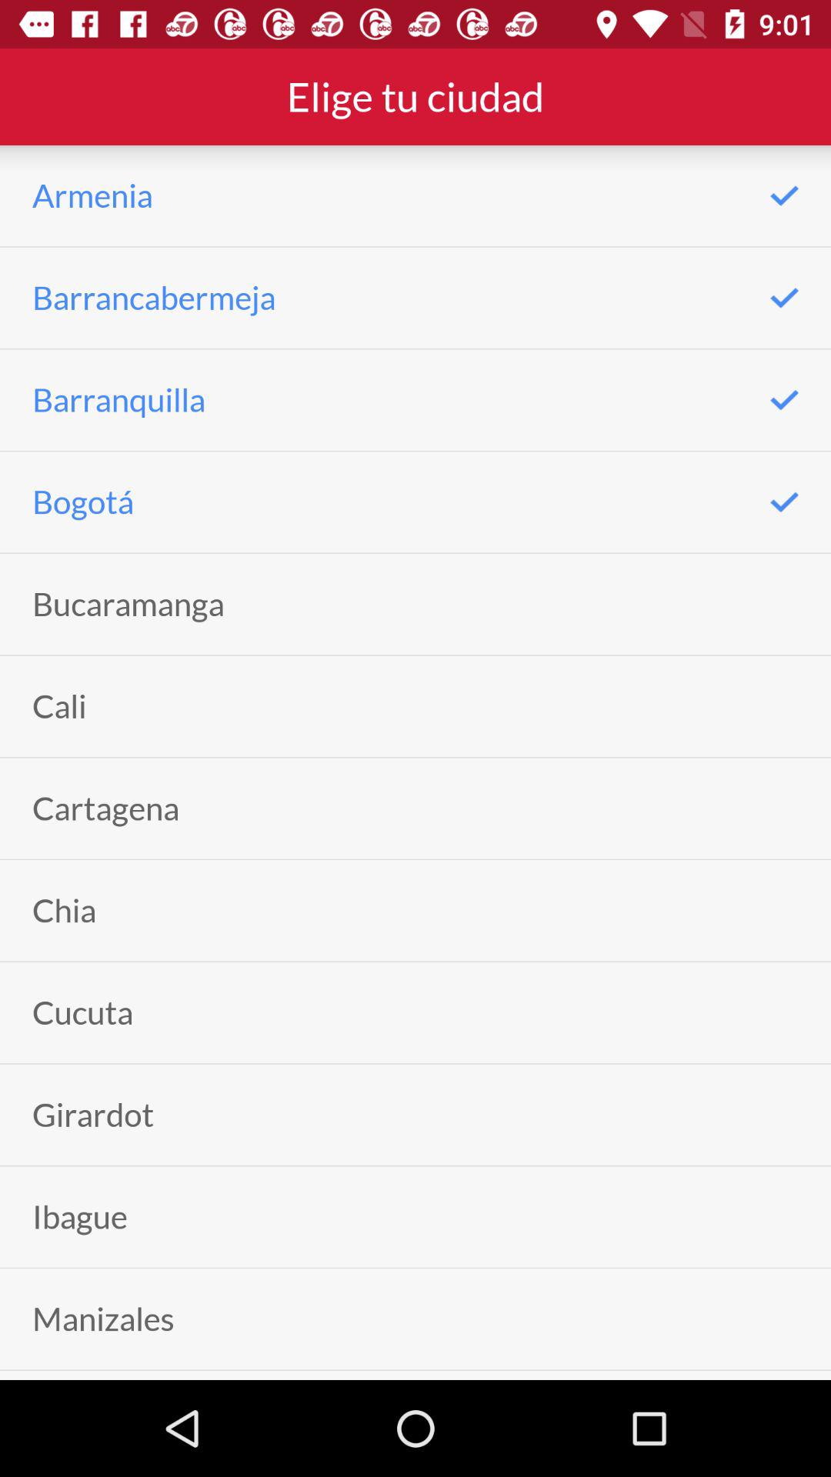  I want to click on turn off icon below the cali icon, so click(106, 808).